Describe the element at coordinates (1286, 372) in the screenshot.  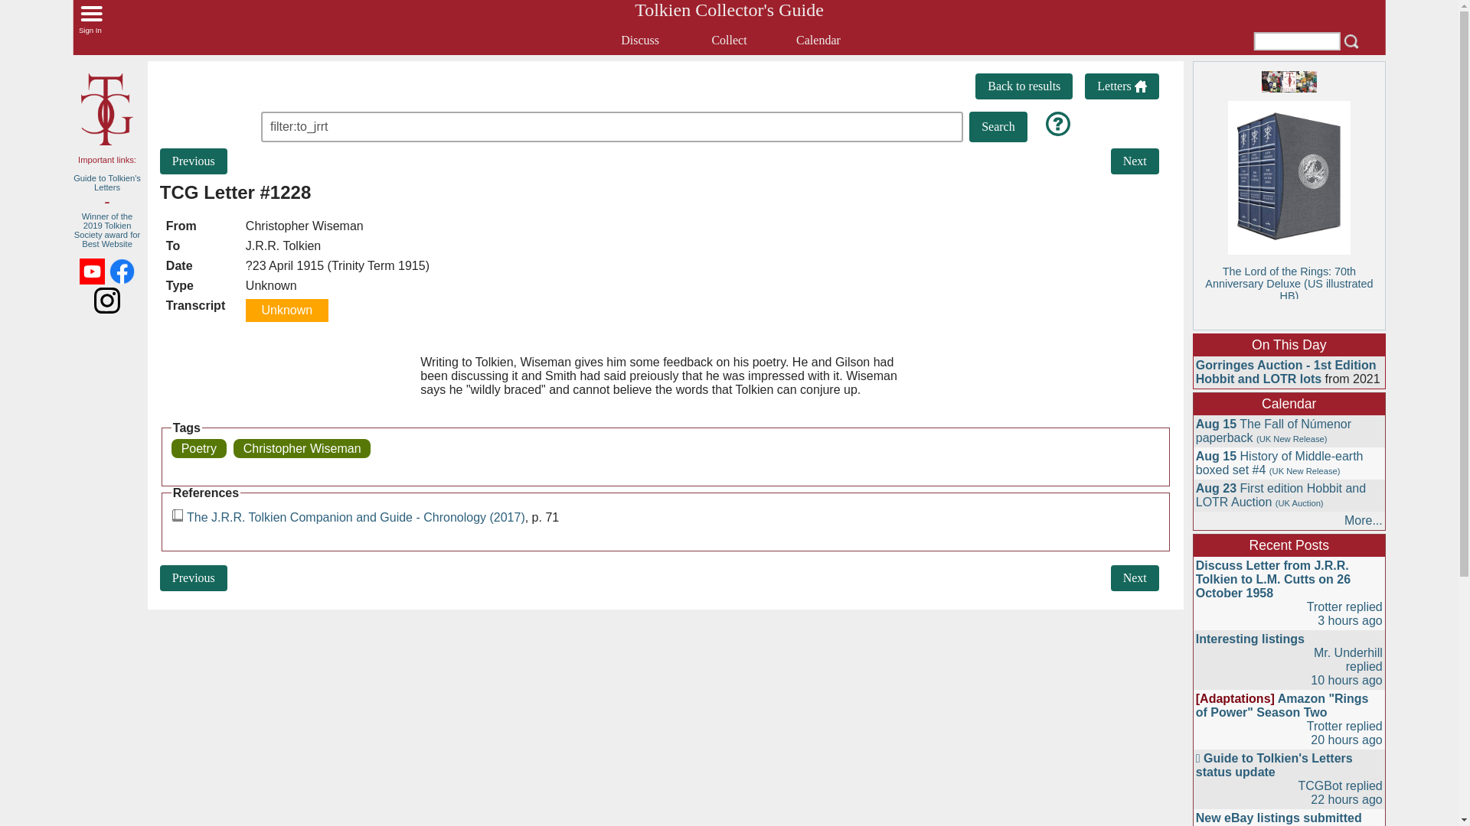
I see `Gorringes Auction - 1st Edition Hobbit and LOTR lots` at that location.